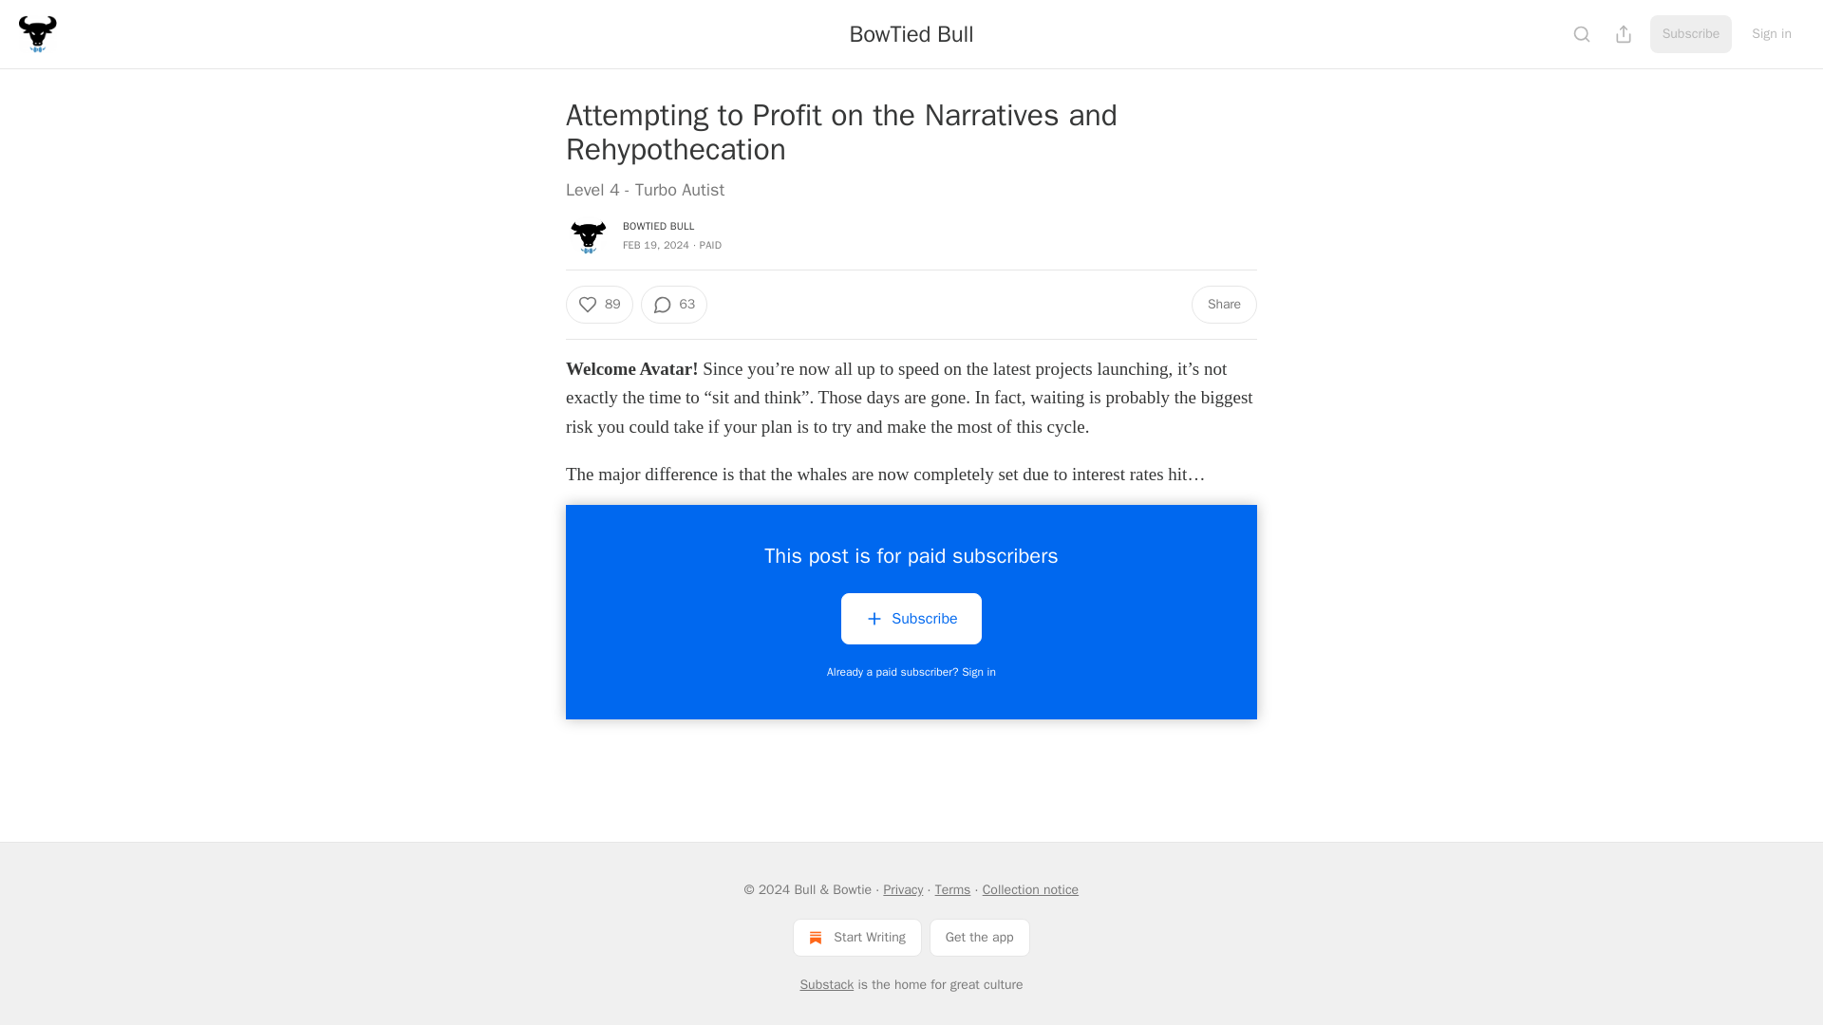 Image resolution: width=1823 pixels, height=1025 pixels. I want to click on BOWTIED BULL, so click(659, 226).